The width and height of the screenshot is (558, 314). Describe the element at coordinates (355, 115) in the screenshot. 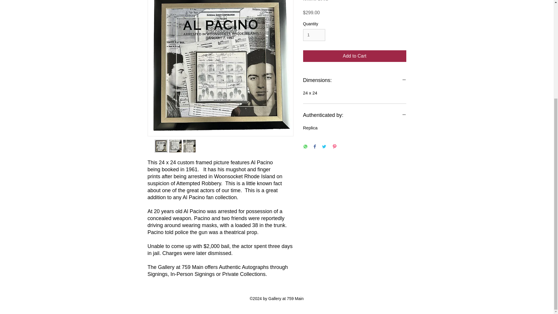

I see `Authenticated by:` at that location.